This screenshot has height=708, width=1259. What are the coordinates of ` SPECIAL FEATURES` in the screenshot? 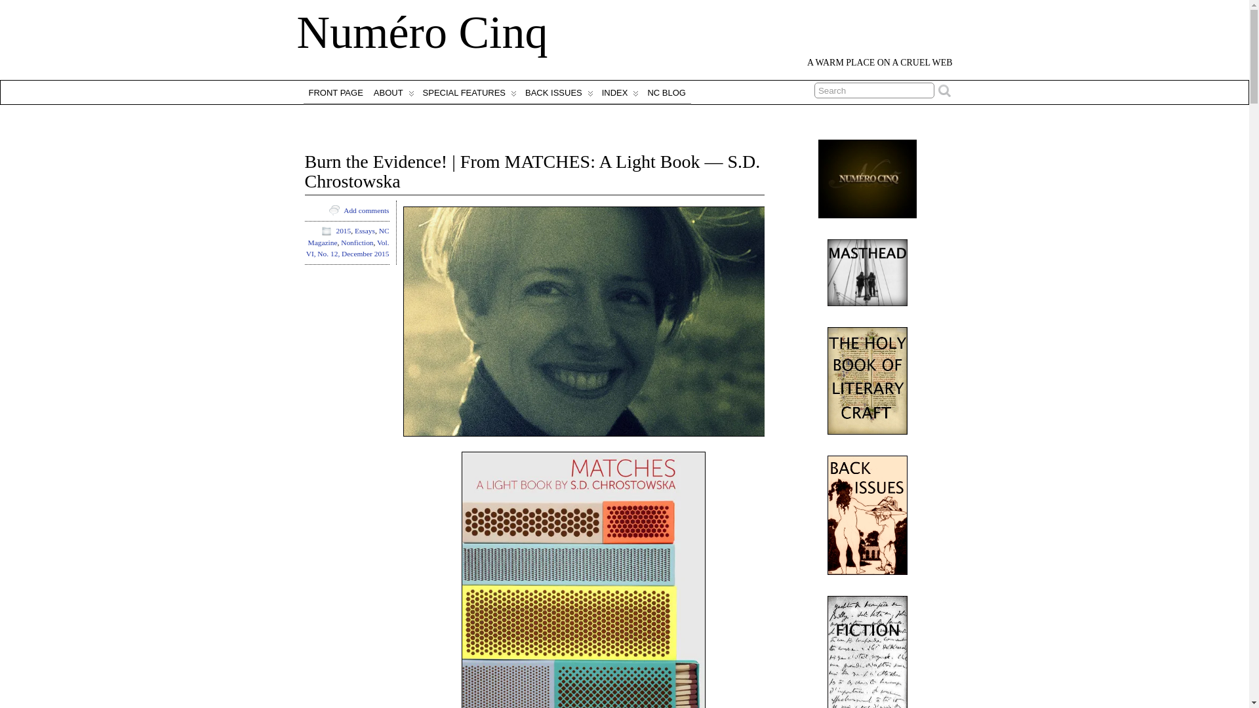 It's located at (468, 92).